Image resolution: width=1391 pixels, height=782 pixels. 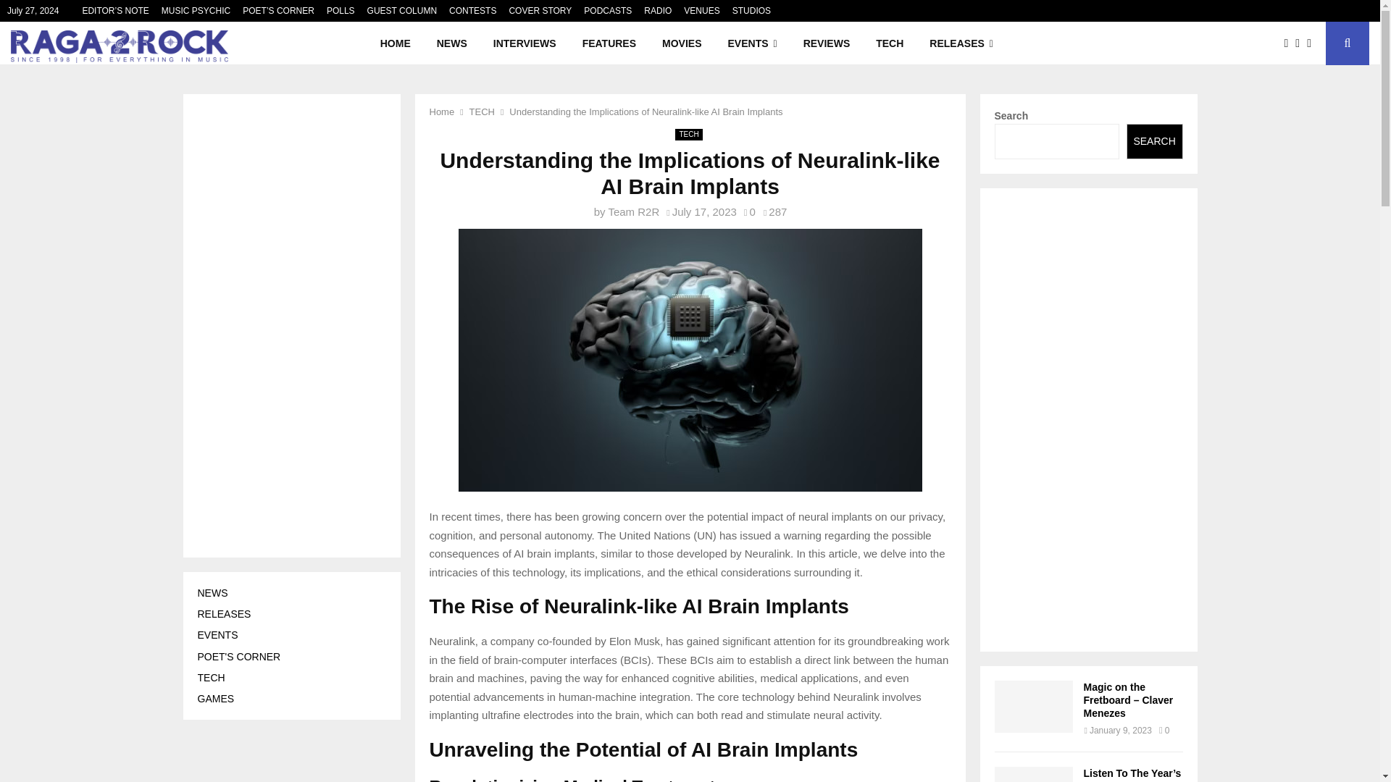 What do you see at coordinates (961, 43) in the screenshot?
I see `RELEASES` at bounding box center [961, 43].